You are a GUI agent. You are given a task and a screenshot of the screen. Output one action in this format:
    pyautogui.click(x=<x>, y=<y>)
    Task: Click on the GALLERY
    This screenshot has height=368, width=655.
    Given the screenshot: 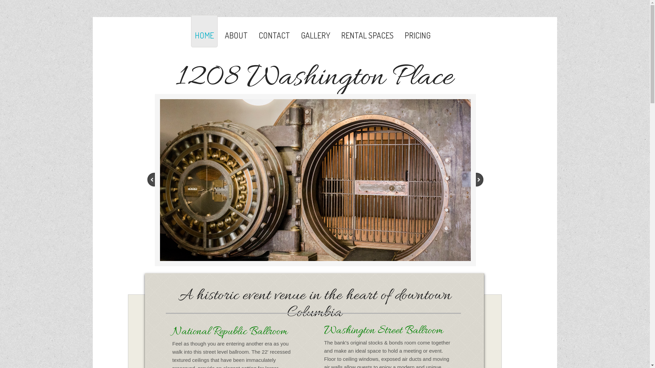 What is the action you would take?
    pyautogui.click(x=316, y=31)
    